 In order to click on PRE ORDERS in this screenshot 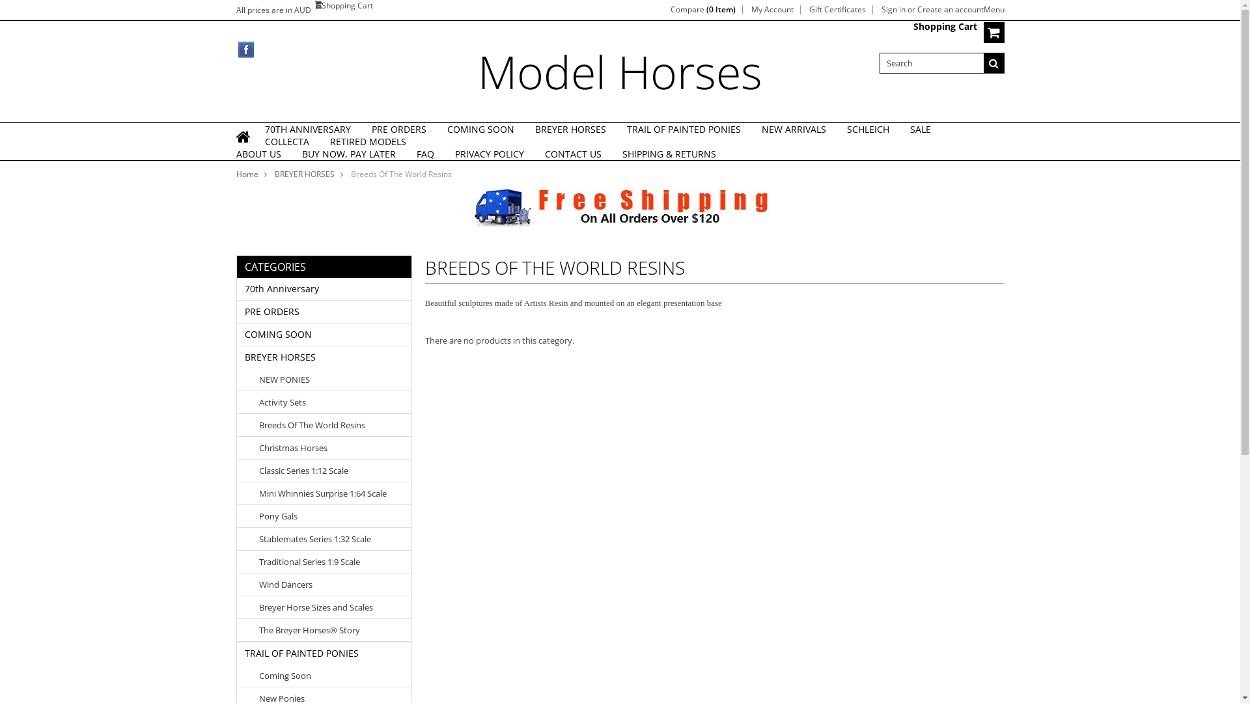, I will do `click(324, 312)`.